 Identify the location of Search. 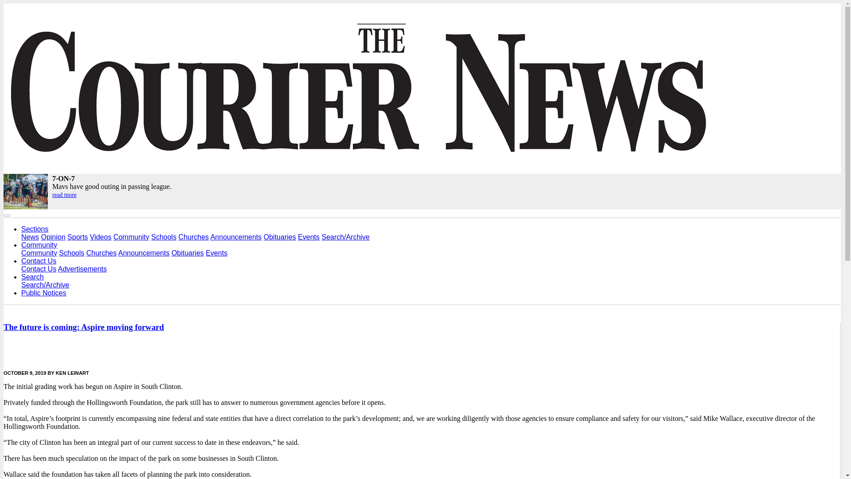
(33, 277).